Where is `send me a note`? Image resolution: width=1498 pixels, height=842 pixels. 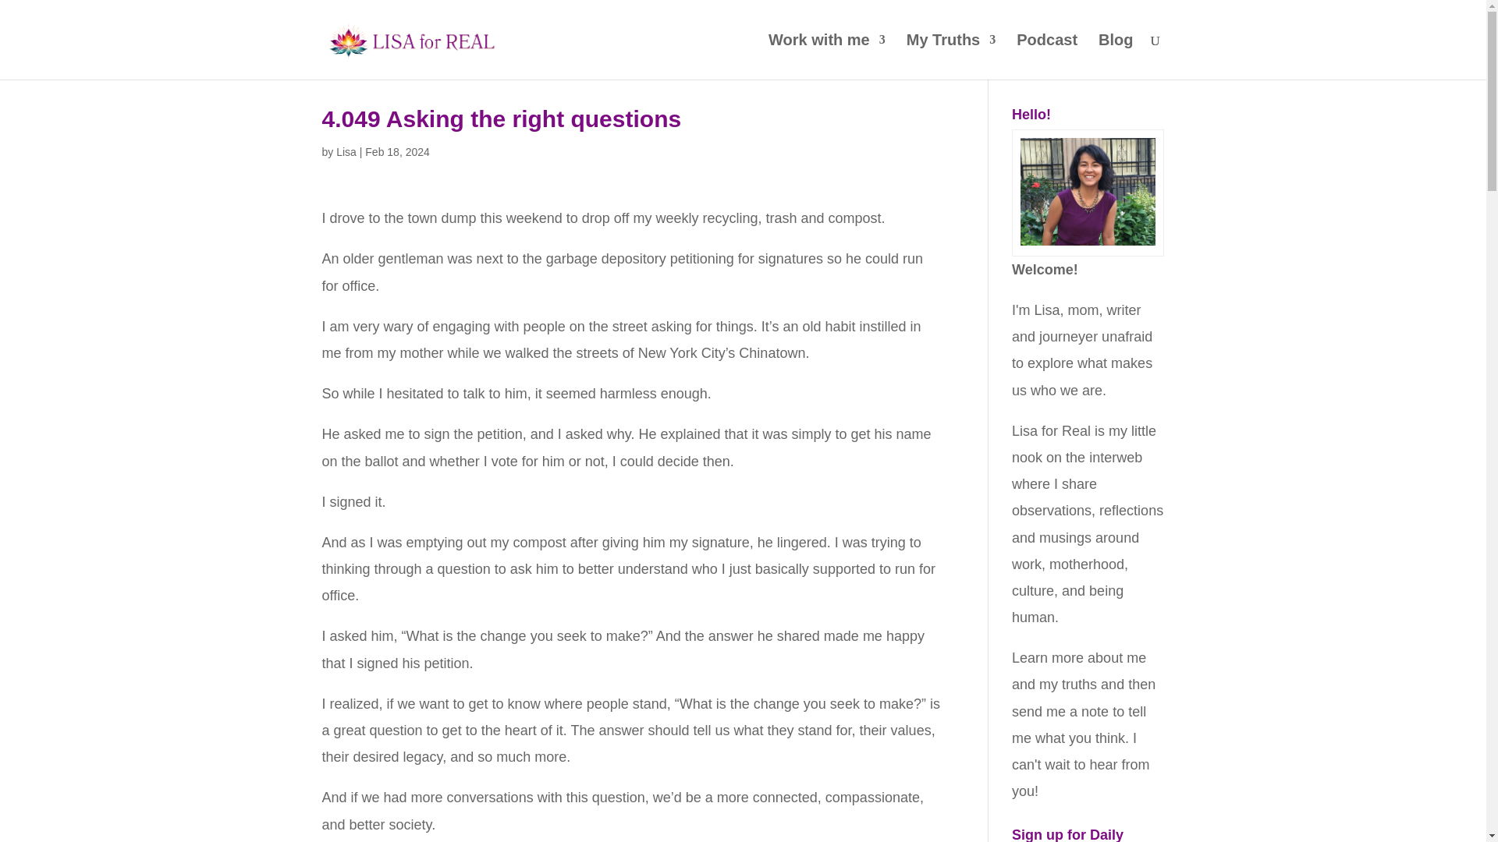 send me a note is located at coordinates (1060, 711).